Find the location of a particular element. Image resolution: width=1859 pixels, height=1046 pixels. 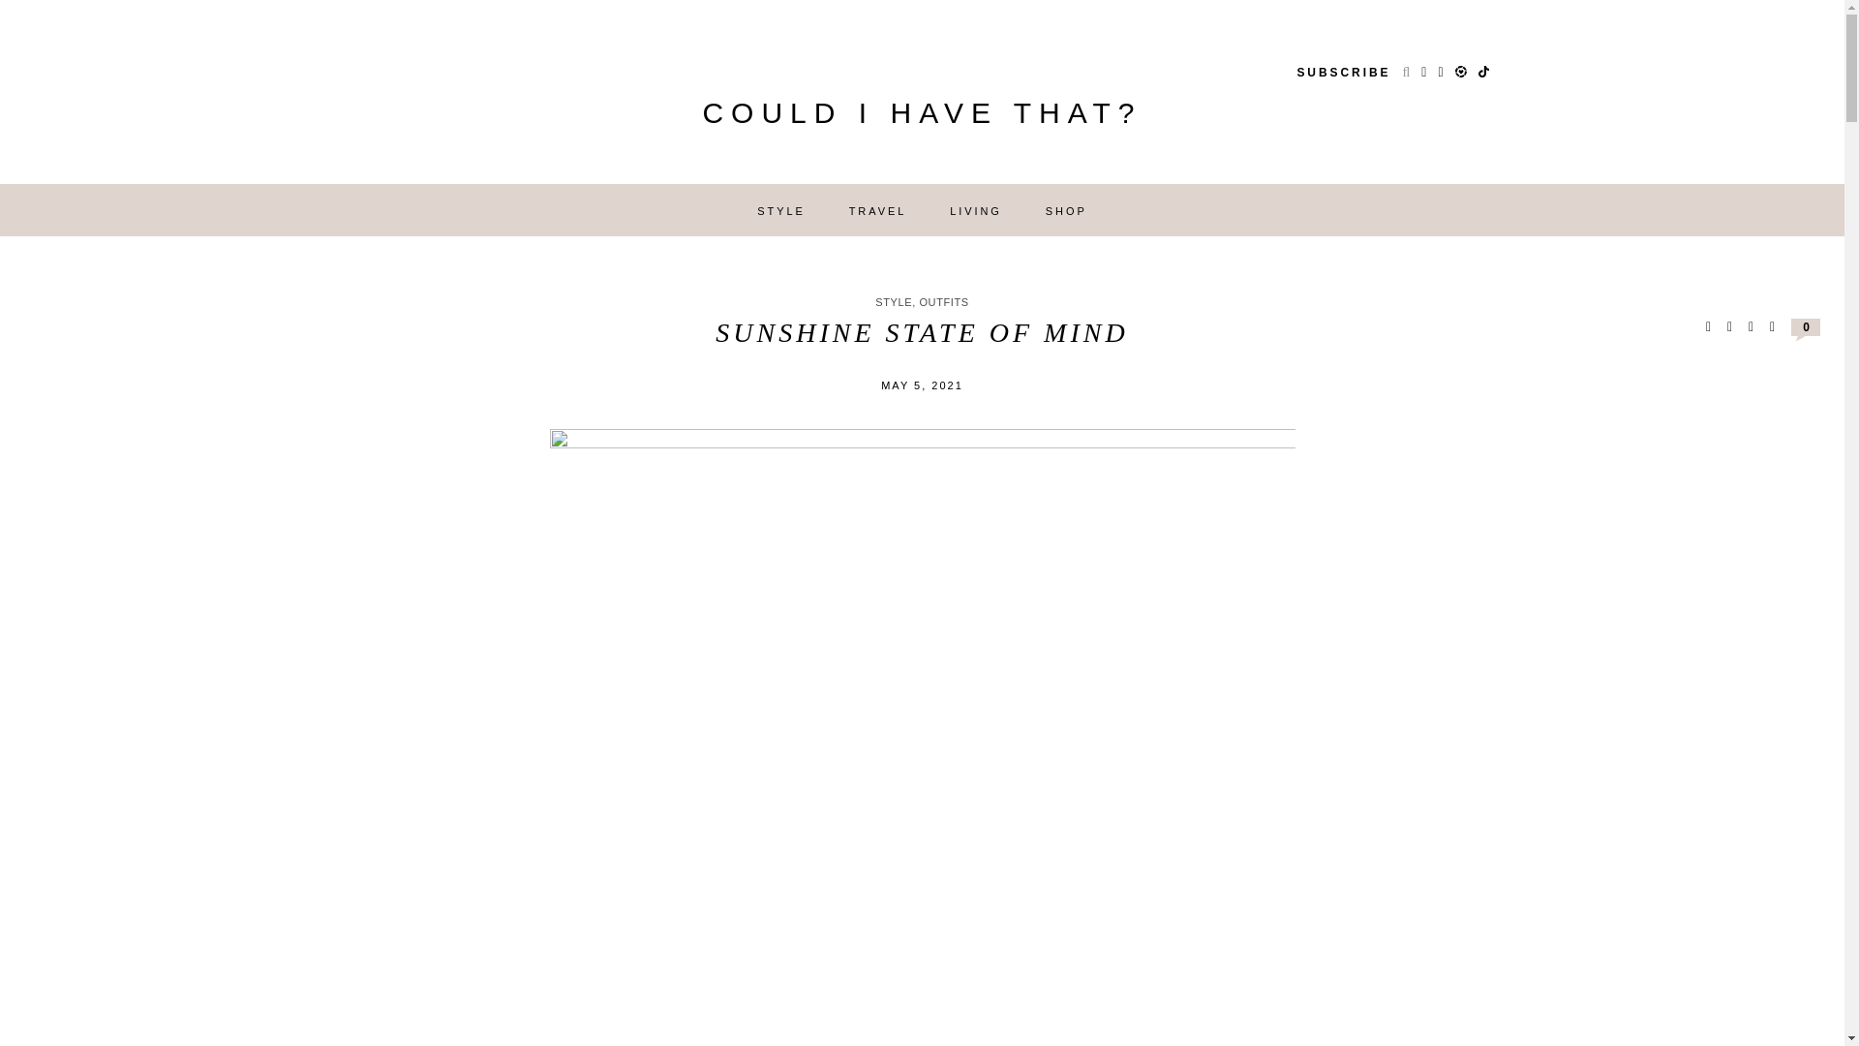

STYLE is located at coordinates (780, 211).